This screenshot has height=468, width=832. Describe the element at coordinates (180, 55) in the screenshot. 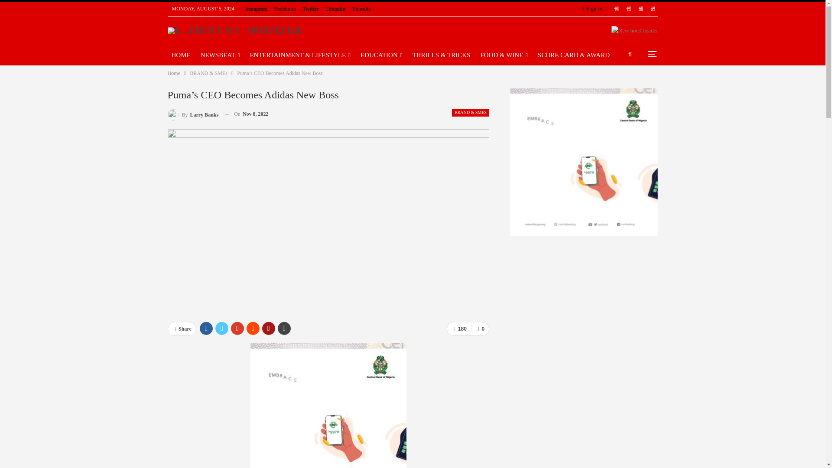

I see `HOME` at that location.